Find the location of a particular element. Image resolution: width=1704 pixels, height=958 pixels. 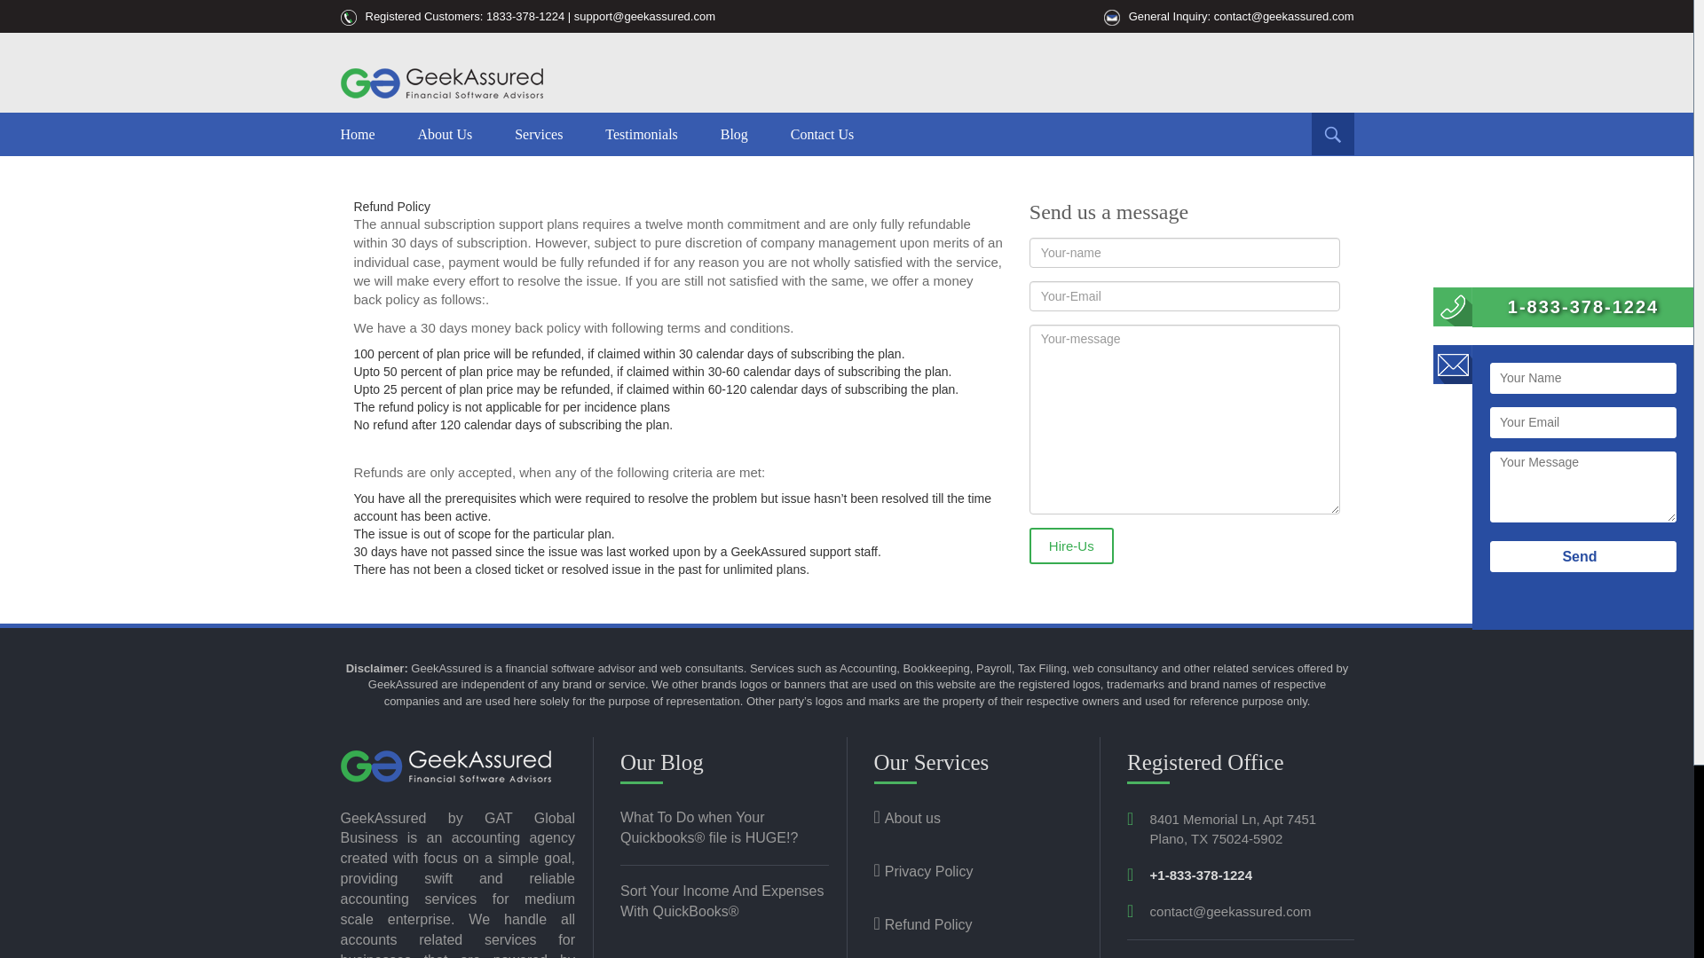

Send is located at coordinates (1583, 556).